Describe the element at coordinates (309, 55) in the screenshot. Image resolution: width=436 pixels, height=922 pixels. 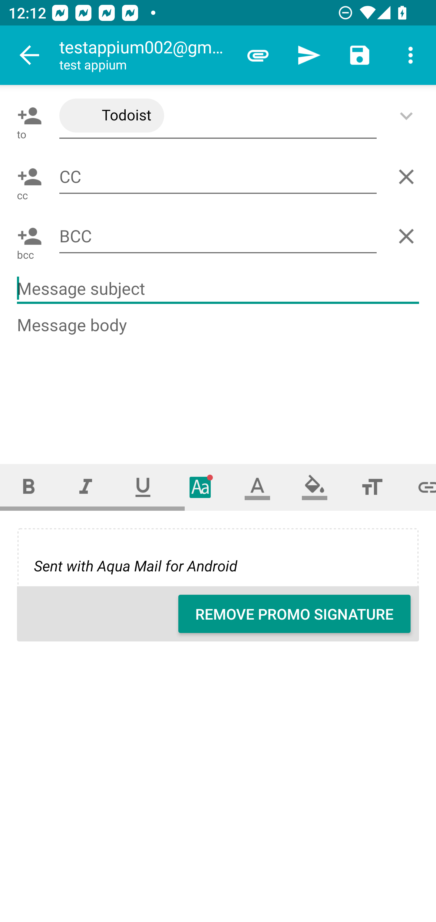
I see `Send` at that location.